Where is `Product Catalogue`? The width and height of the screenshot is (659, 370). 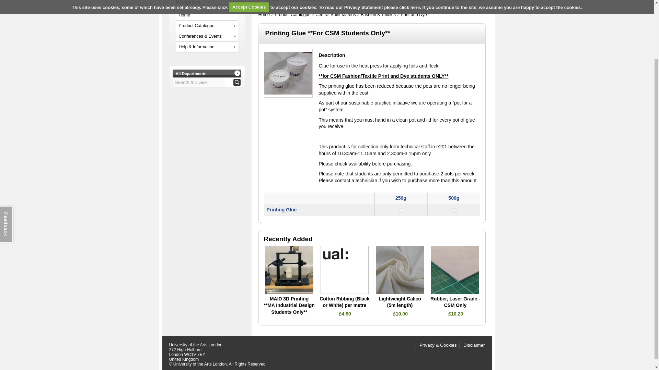
Product Catalogue is located at coordinates (207, 25).